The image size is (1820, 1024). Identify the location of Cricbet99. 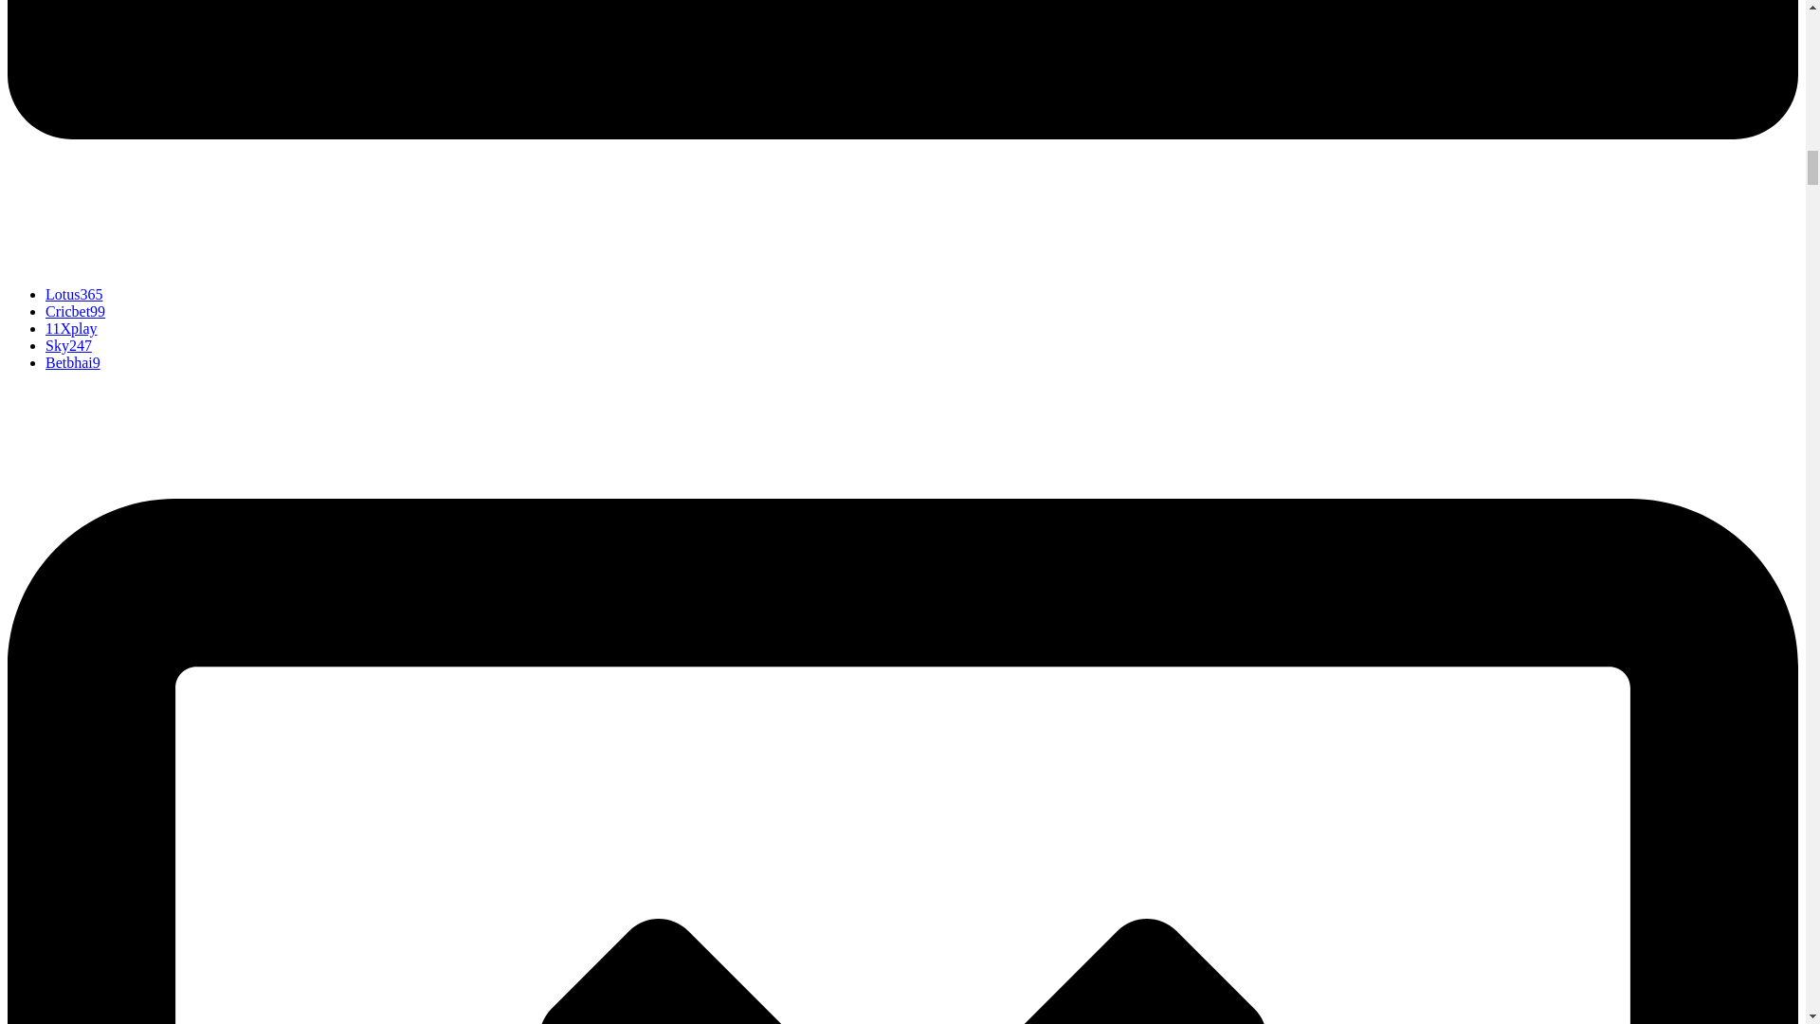
(76, 311).